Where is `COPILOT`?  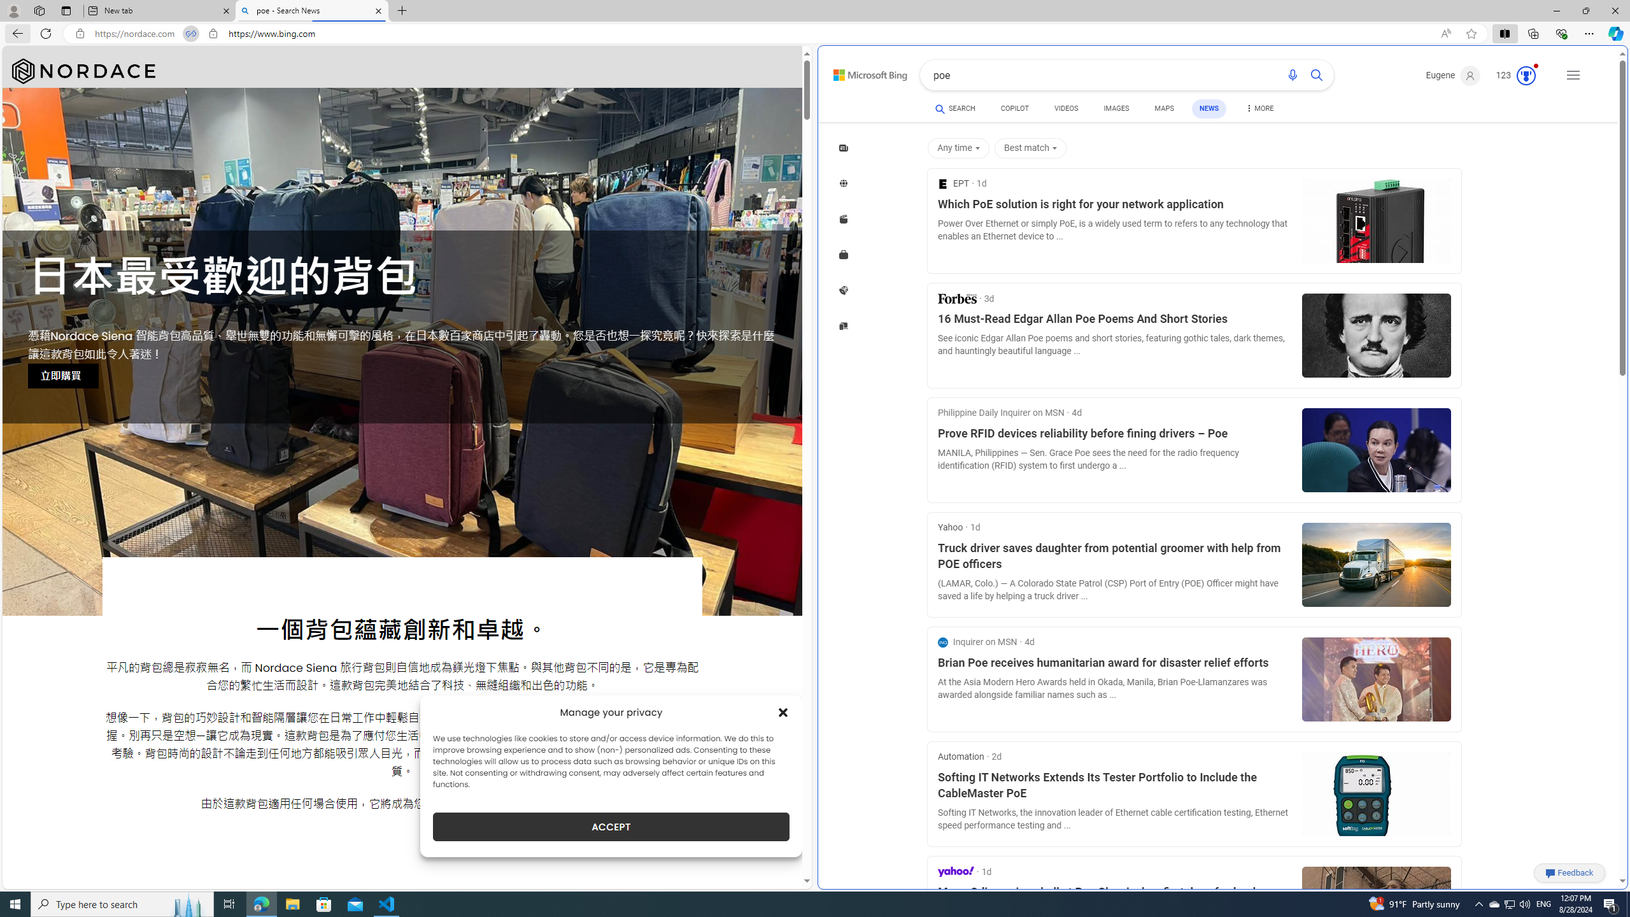
COPILOT is located at coordinates (1015, 108).